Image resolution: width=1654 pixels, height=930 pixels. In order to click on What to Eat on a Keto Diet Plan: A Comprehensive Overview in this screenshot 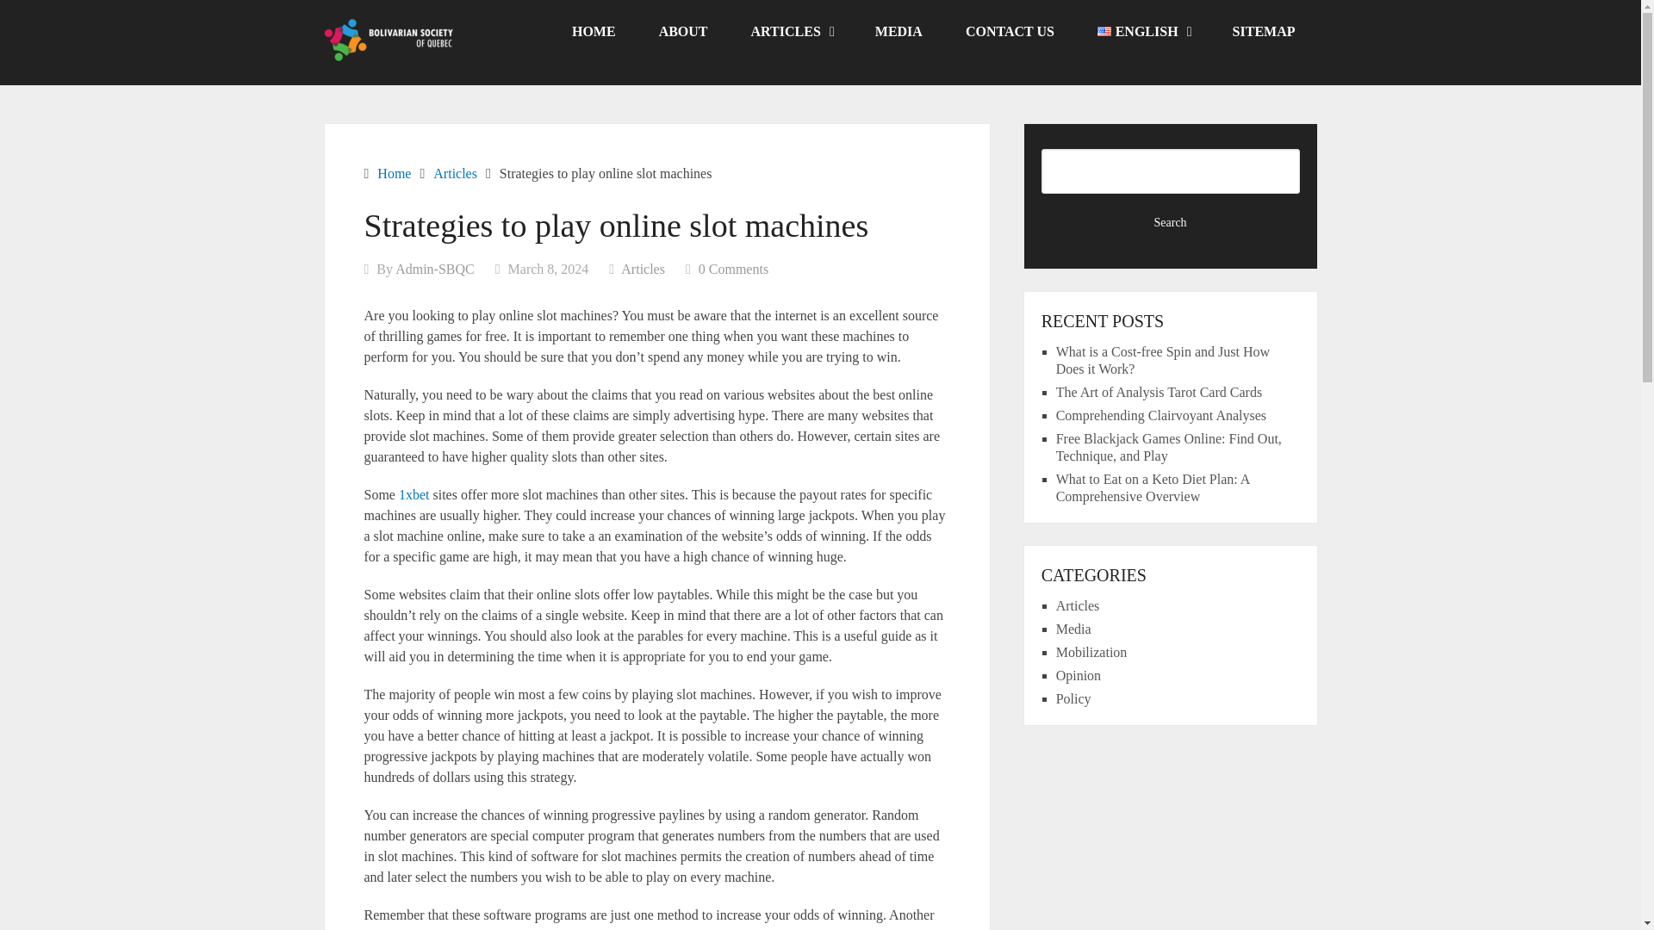, I will do `click(1153, 487)`.